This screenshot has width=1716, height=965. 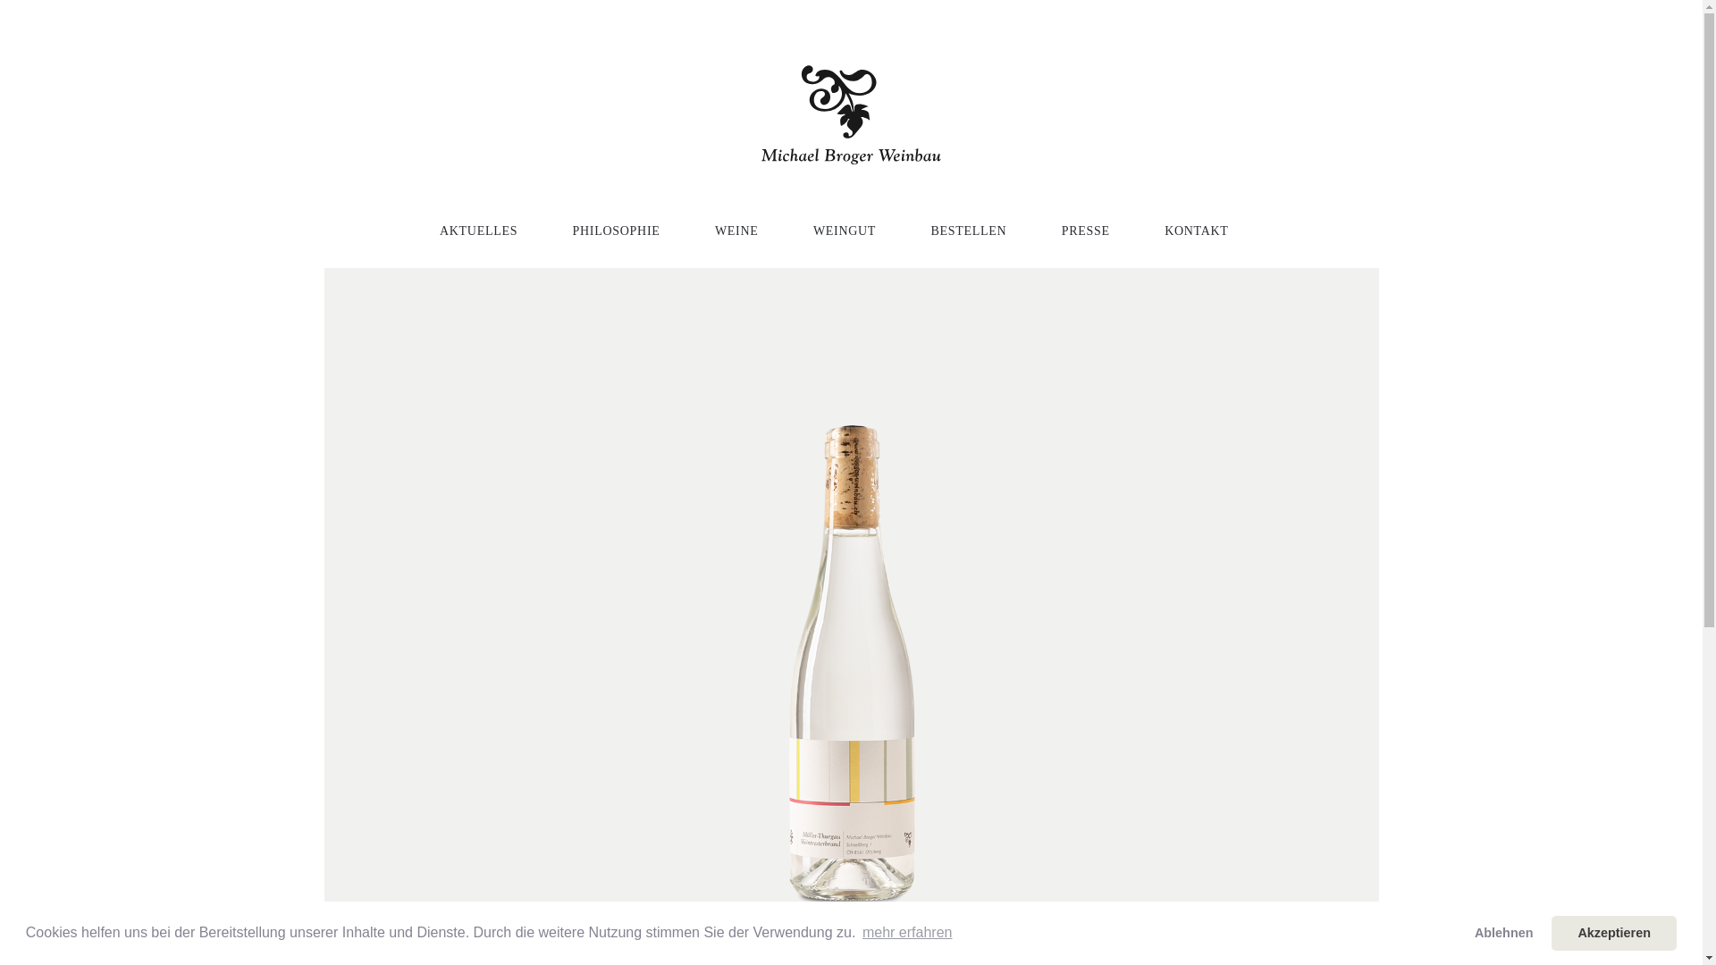 What do you see at coordinates (987, 231) in the screenshot?
I see `BESTELLEN` at bounding box center [987, 231].